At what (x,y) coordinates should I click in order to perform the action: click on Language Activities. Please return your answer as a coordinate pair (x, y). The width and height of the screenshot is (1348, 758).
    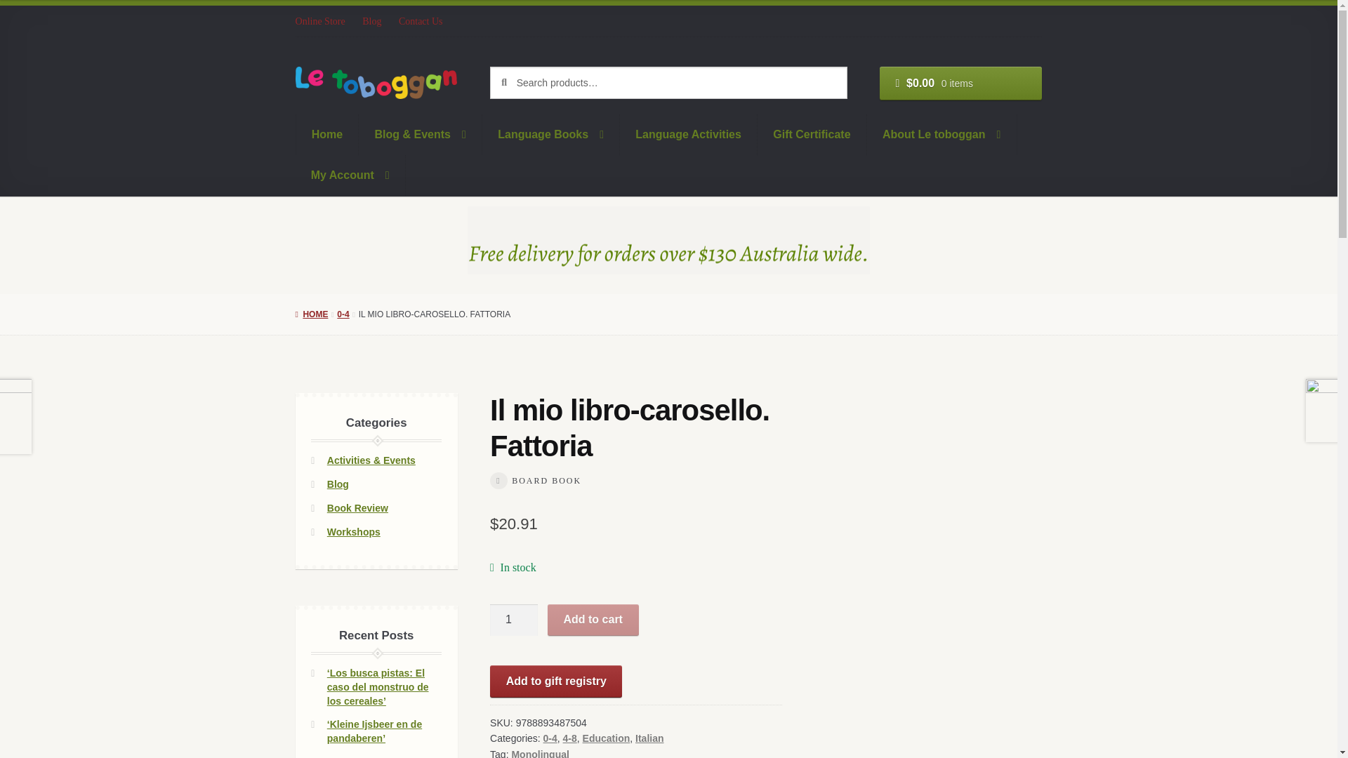
    Looking at the image, I should click on (689, 135).